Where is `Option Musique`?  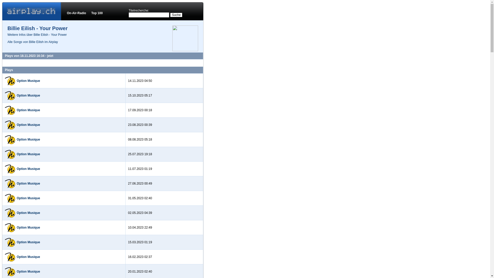 Option Musique is located at coordinates (28, 95).